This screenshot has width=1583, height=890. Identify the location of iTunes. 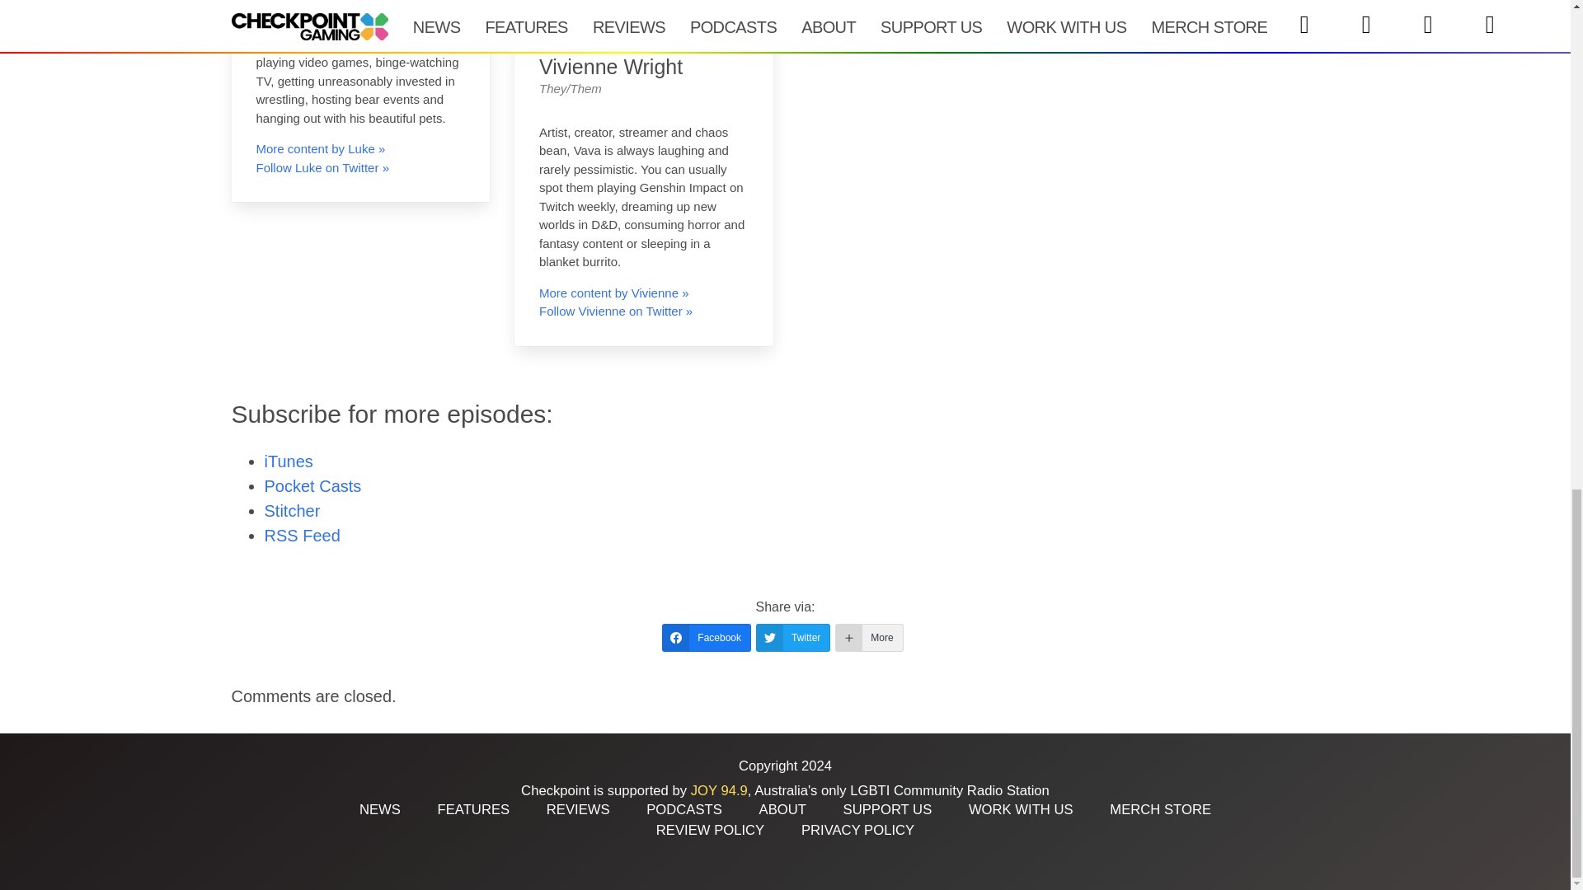
(288, 461).